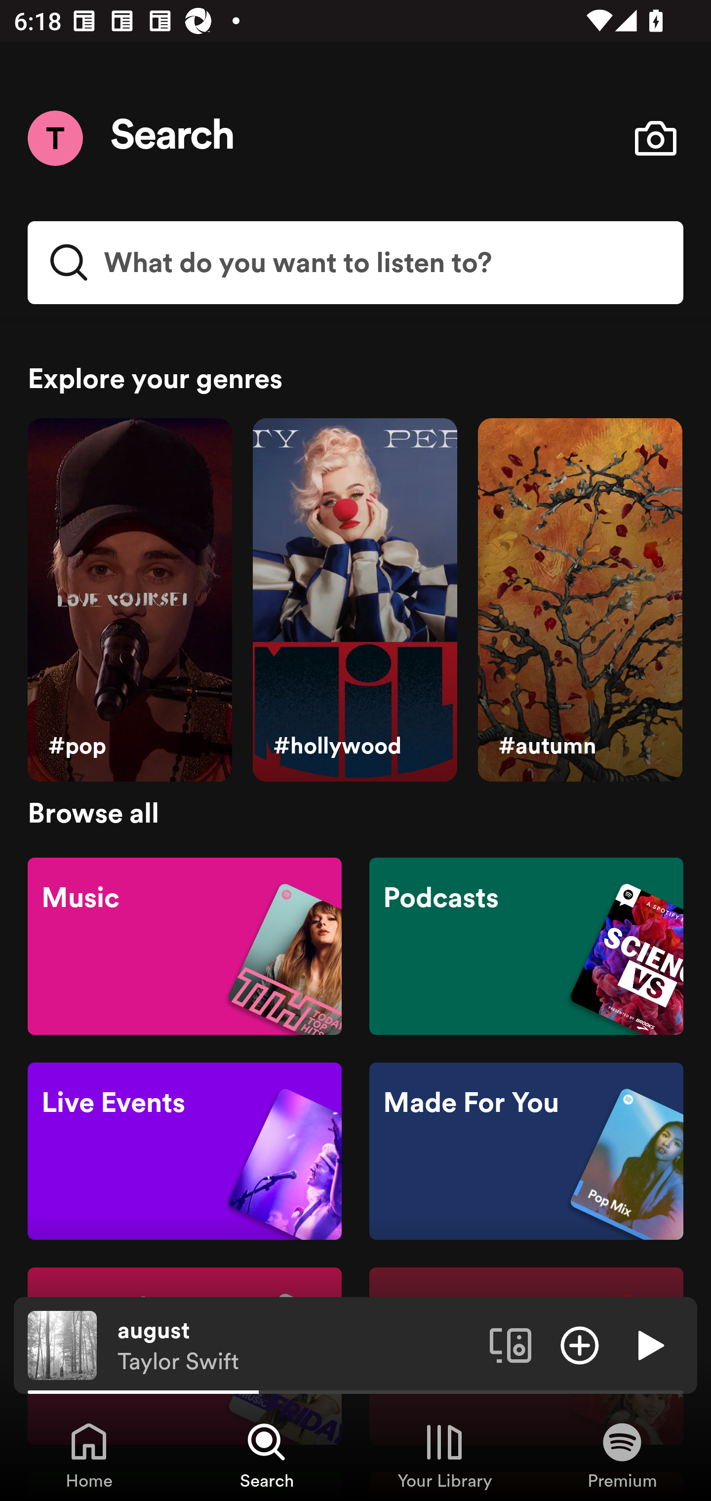 Image resolution: width=711 pixels, height=1501 pixels. What do you see at coordinates (89, 1455) in the screenshot?
I see `Home, Tab 1 of 4 Home Home` at bounding box center [89, 1455].